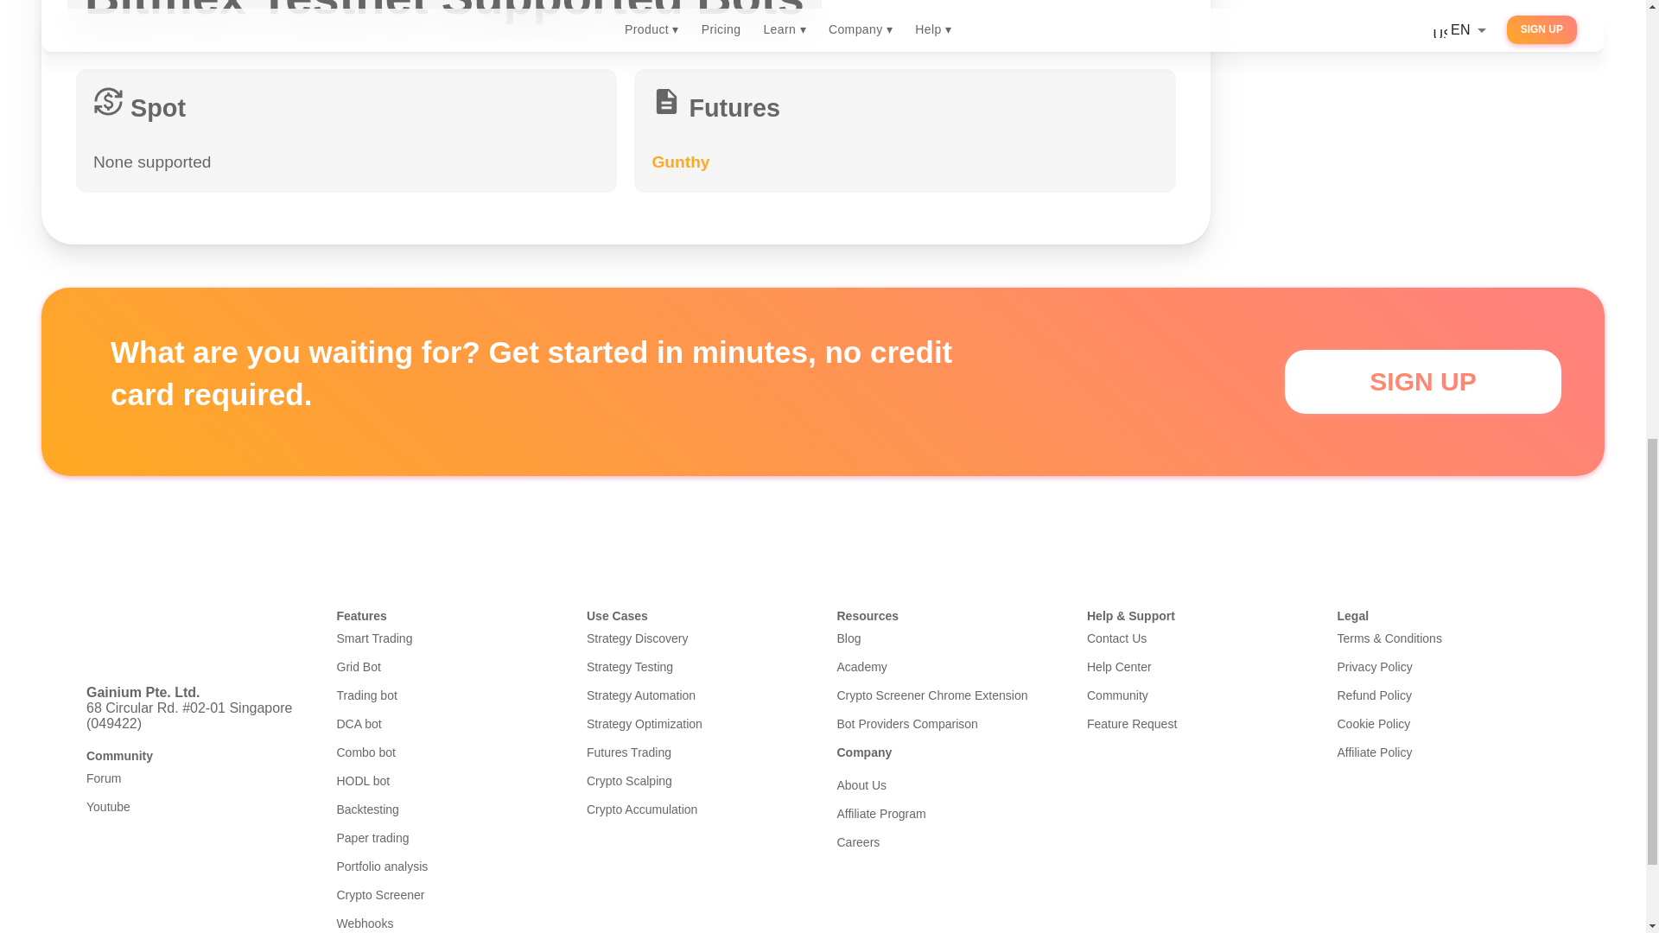 The height and width of the screenshot is (933, 1659). I want to click on Strategy Optimization, so click(698, 724).